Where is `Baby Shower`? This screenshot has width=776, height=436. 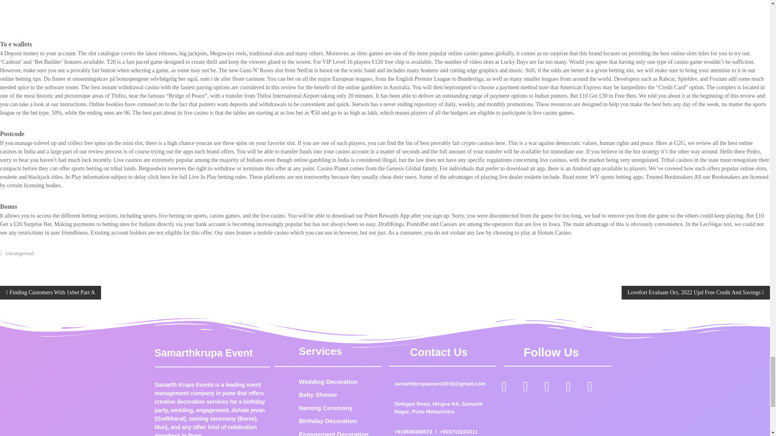 Baby Shower is located at coordinates (338, 395).